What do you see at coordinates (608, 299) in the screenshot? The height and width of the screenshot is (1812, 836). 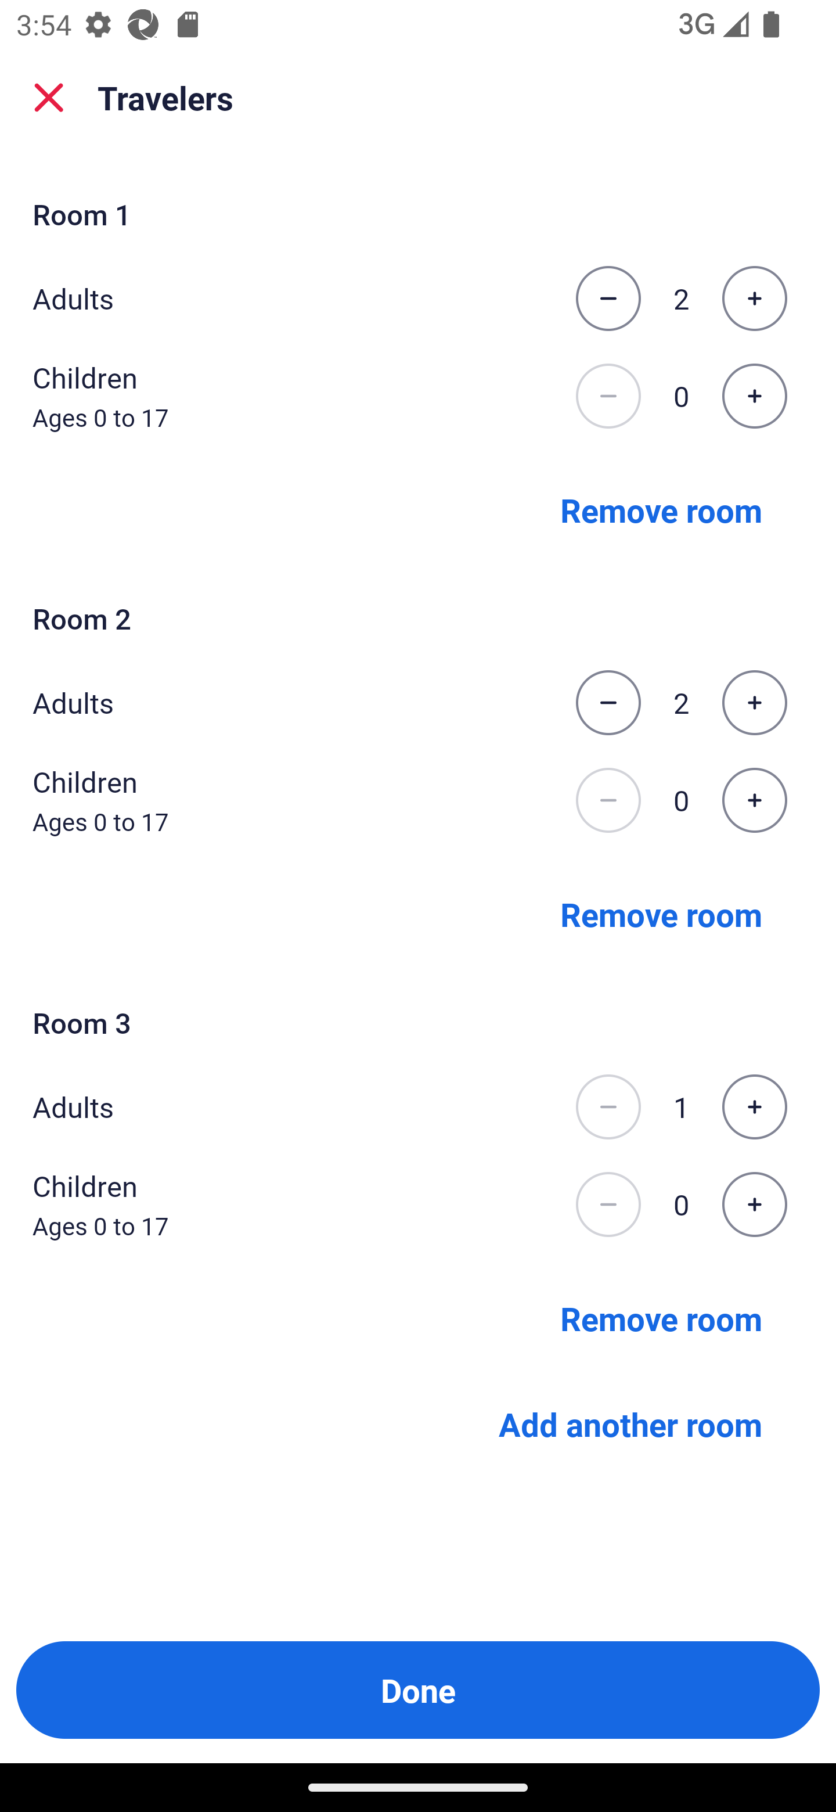 I see `Decrease the number of adults` at bounding box center [608, 299].